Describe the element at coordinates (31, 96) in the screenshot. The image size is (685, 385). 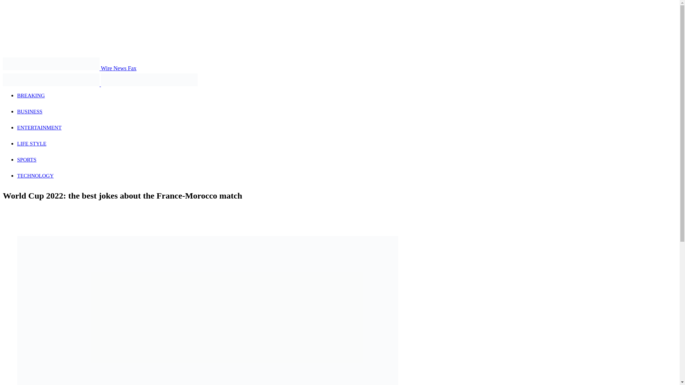
I see `BREAKING` at that location.